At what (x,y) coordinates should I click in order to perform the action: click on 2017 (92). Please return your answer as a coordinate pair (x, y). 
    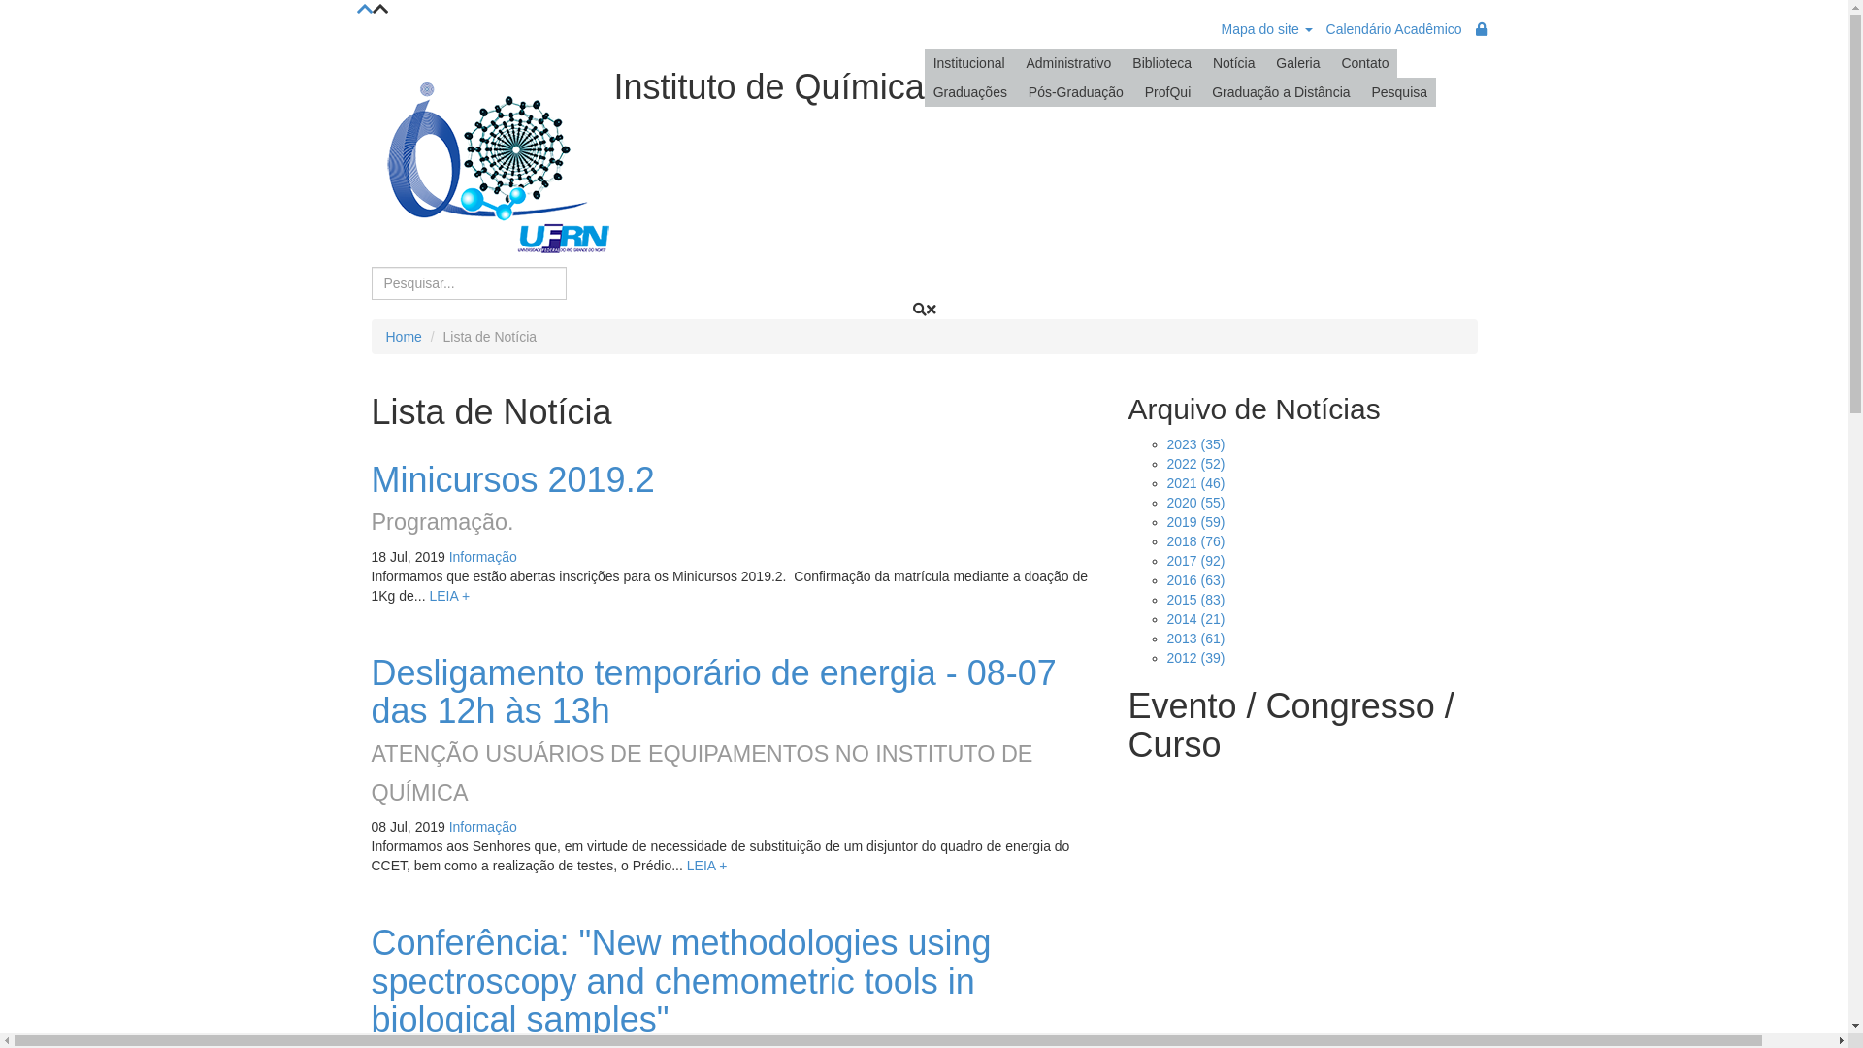
    Looking at the image, I should click on (1195, 561).